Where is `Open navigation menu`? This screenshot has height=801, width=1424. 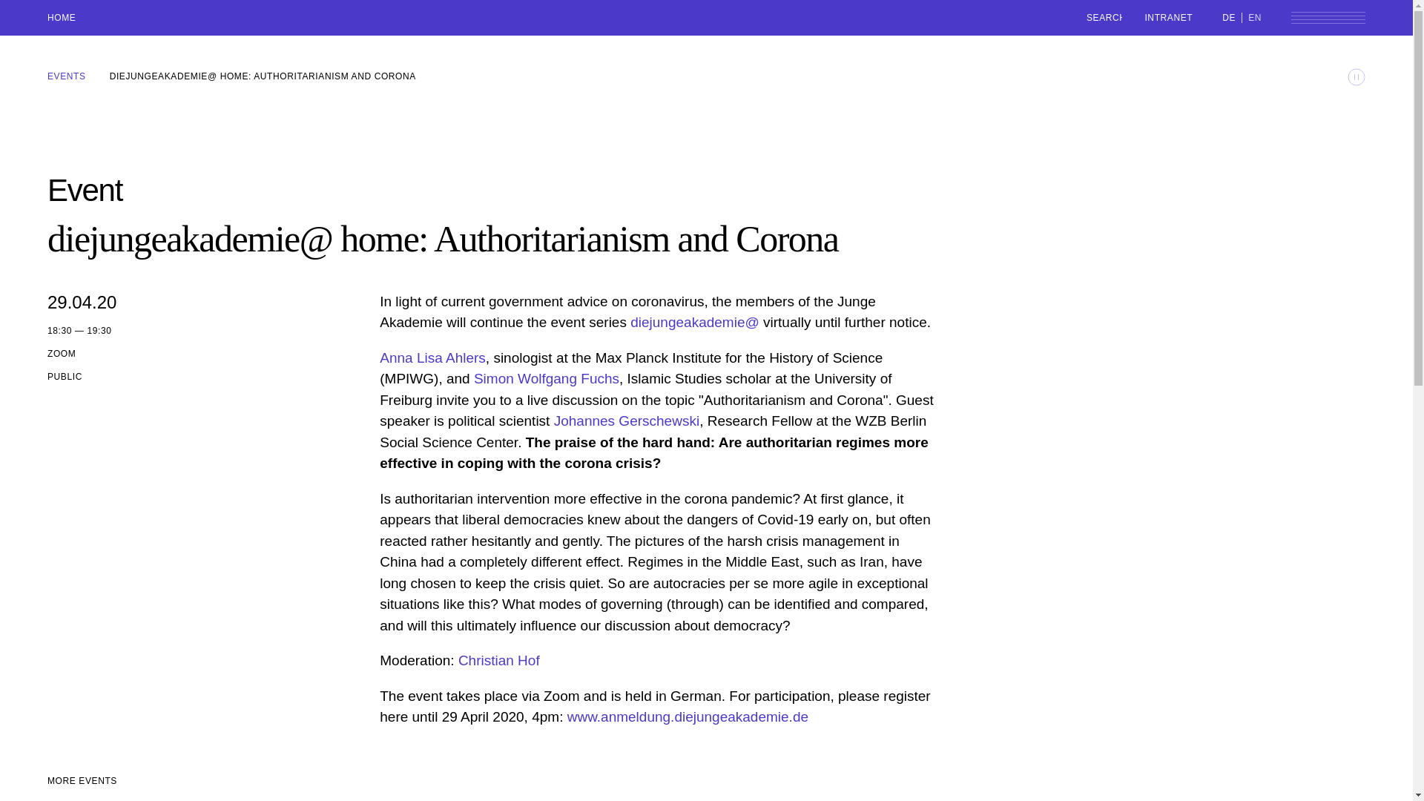
Open navigation menu is located at coordinates (1328, 18).